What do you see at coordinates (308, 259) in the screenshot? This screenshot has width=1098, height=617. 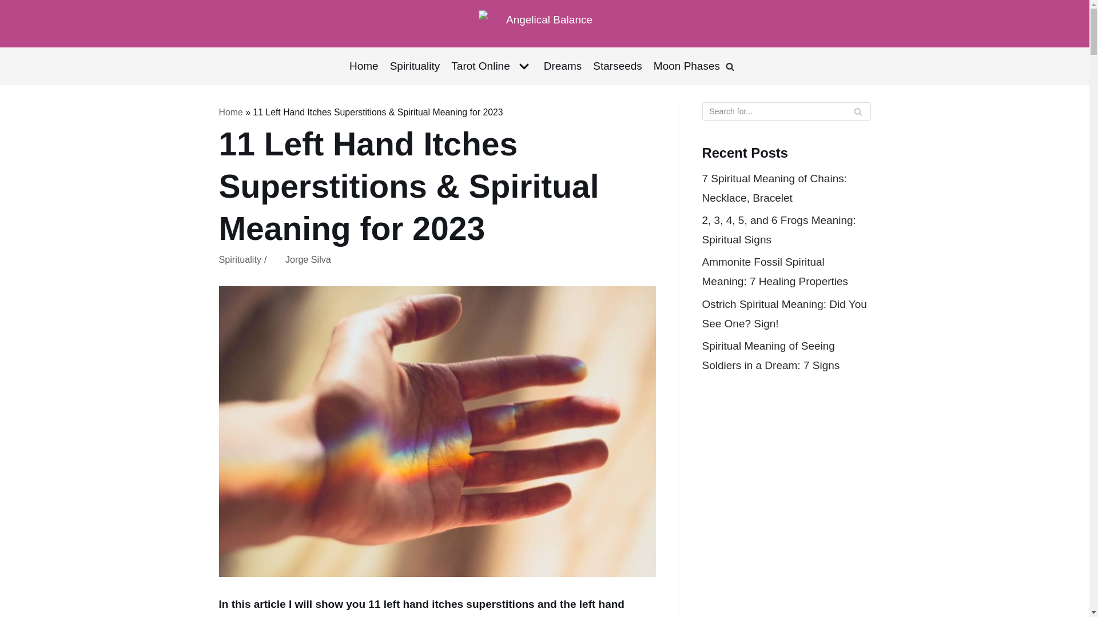 I see `Posts by Jorge Silva` at bounding box center [308, 259].